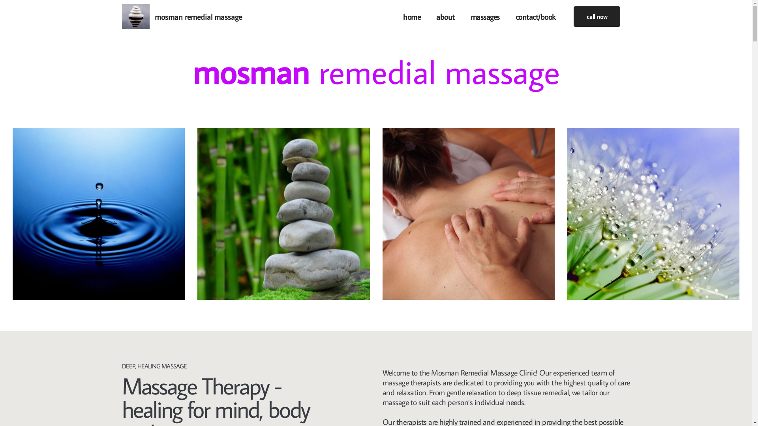 Image resolution: width=758 pixels, height=426 pixels. I want to click on mosman remedial massage, so click(198, 17).